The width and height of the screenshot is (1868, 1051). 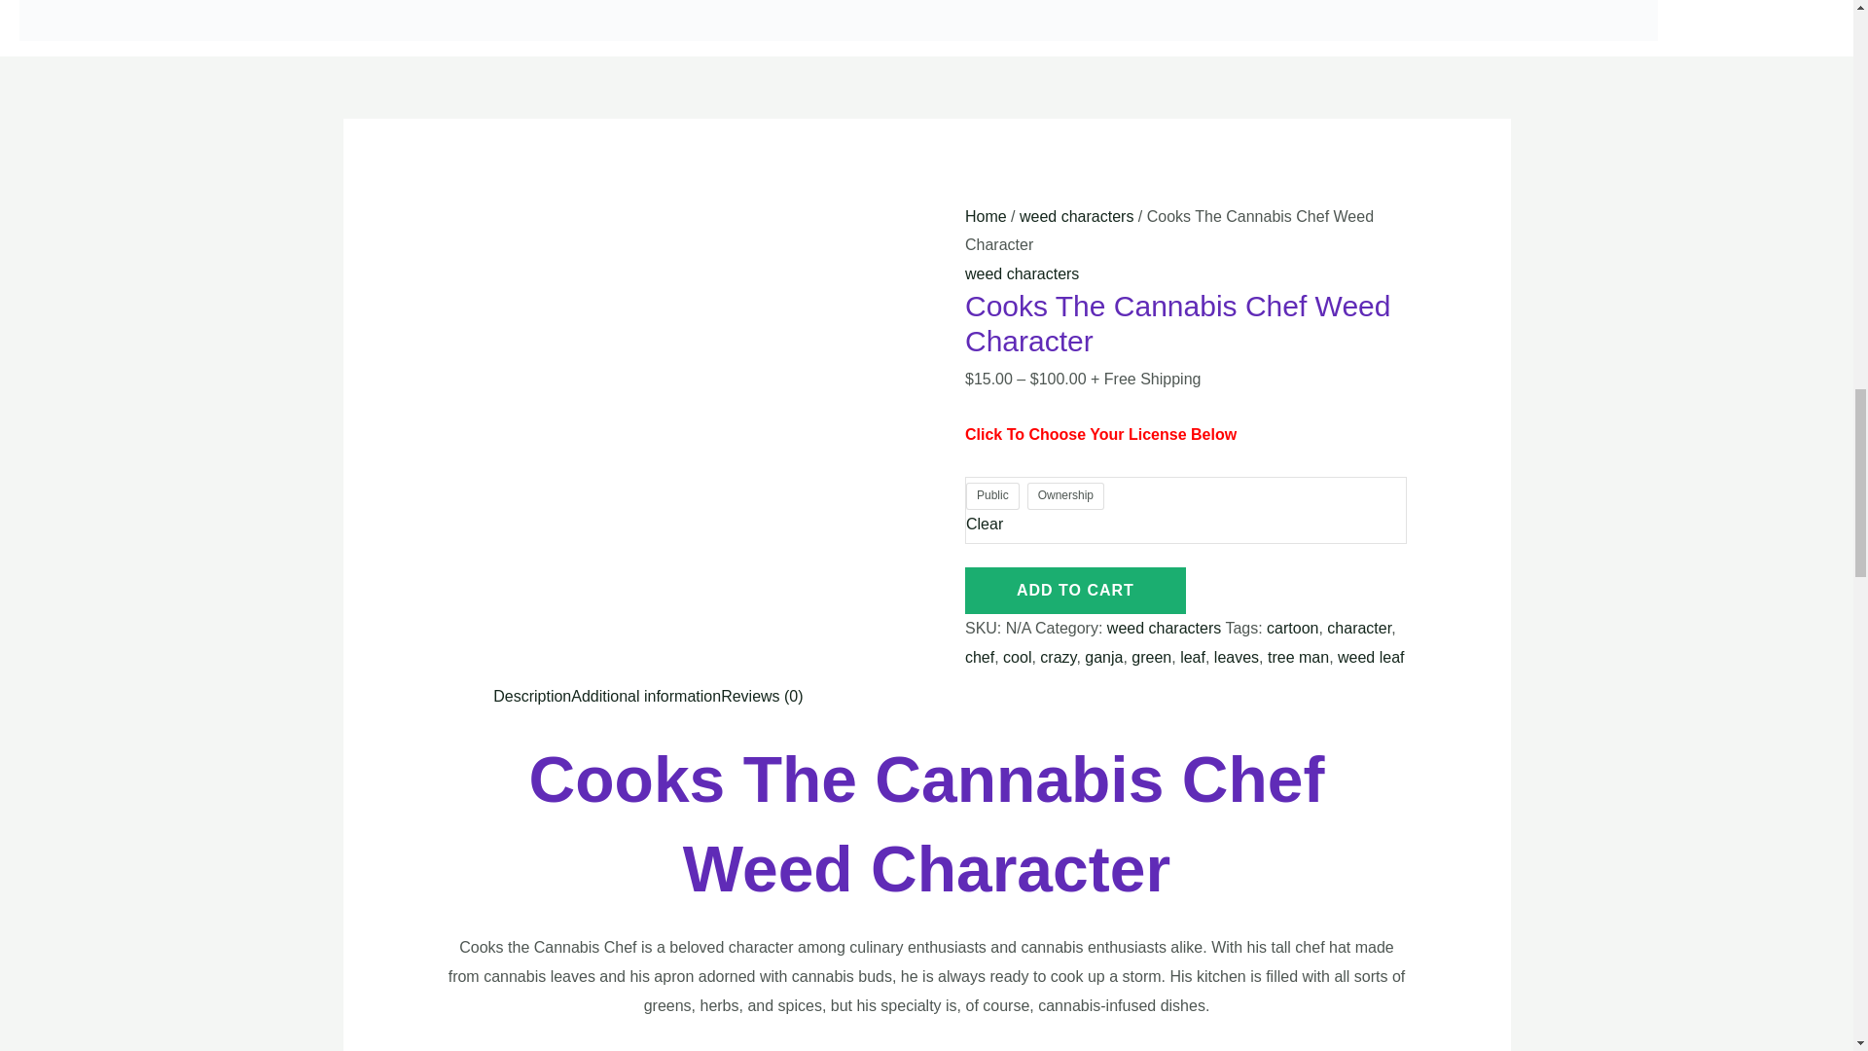 What do you see at coordinates (985, 524) in the screenshot?
I see `Clear` at bounding box center [985, 524].